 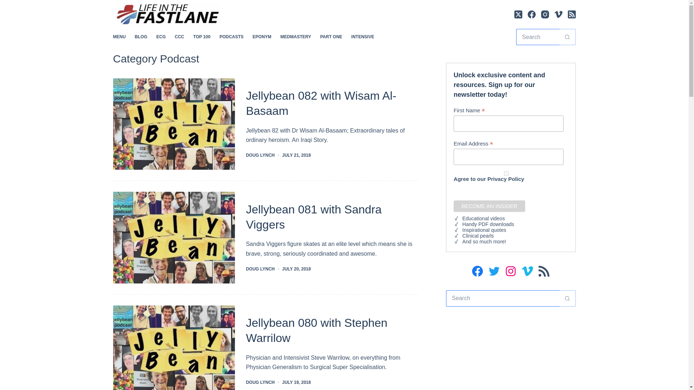 I want to click on Posts by Doug Lynch, so click(x=260, y=155).